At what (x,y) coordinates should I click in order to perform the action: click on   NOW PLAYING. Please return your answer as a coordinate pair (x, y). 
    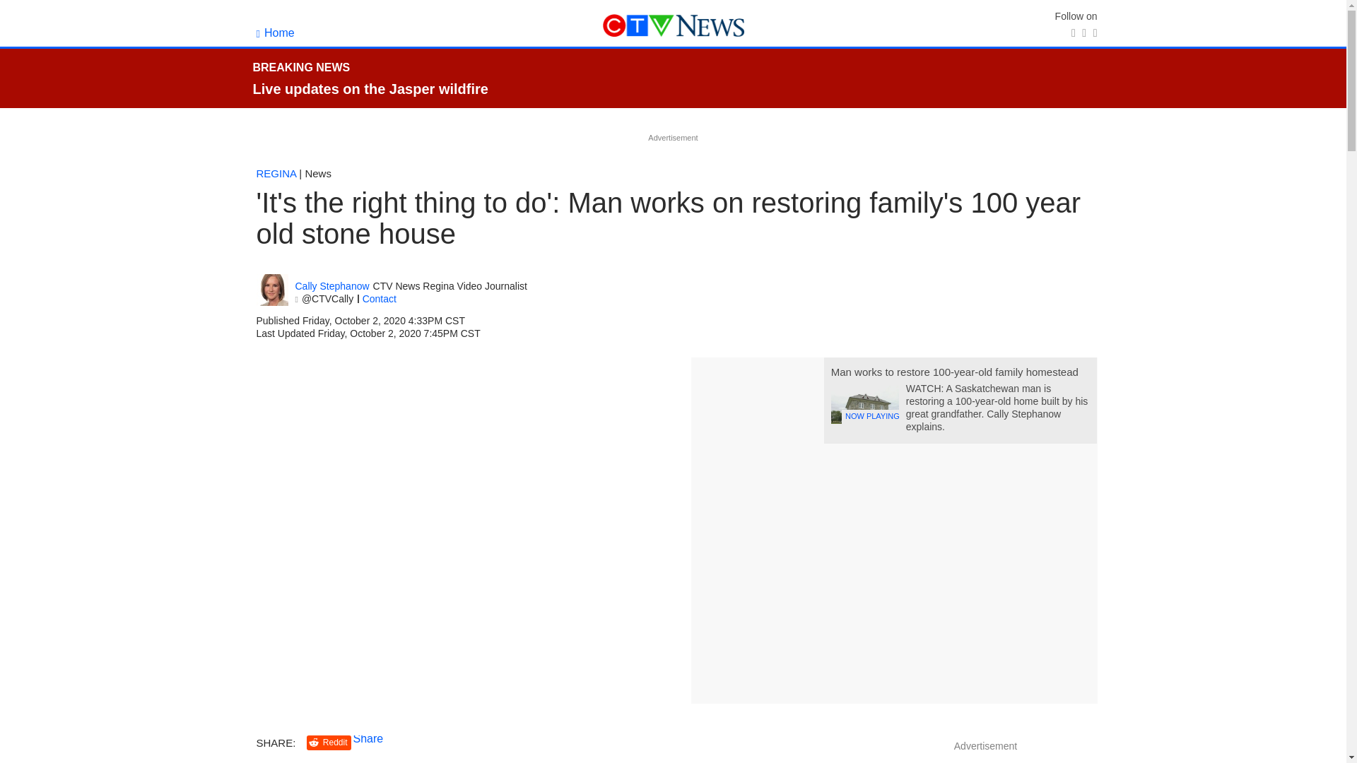
    Looking at the image, I should click on (864, 405).